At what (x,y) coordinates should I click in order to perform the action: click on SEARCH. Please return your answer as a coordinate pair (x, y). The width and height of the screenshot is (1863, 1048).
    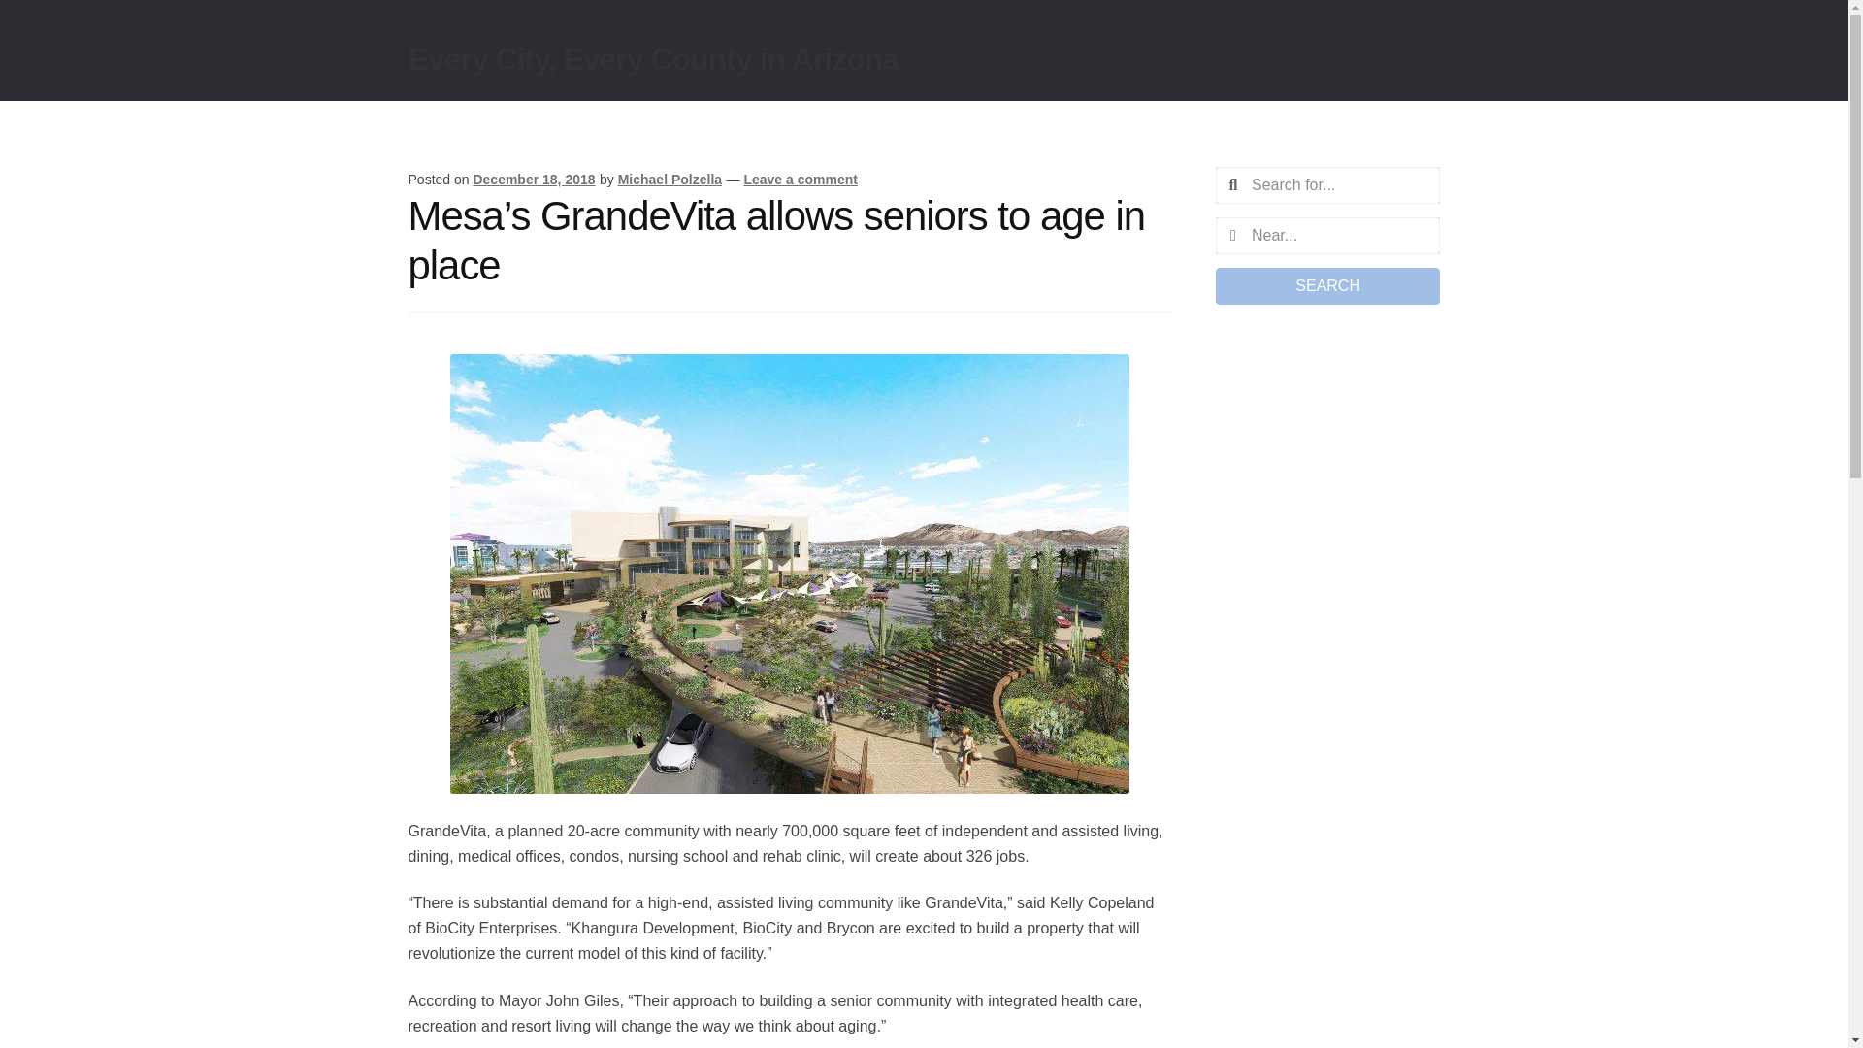
    Looking at the image, I should click on (1327, 286).